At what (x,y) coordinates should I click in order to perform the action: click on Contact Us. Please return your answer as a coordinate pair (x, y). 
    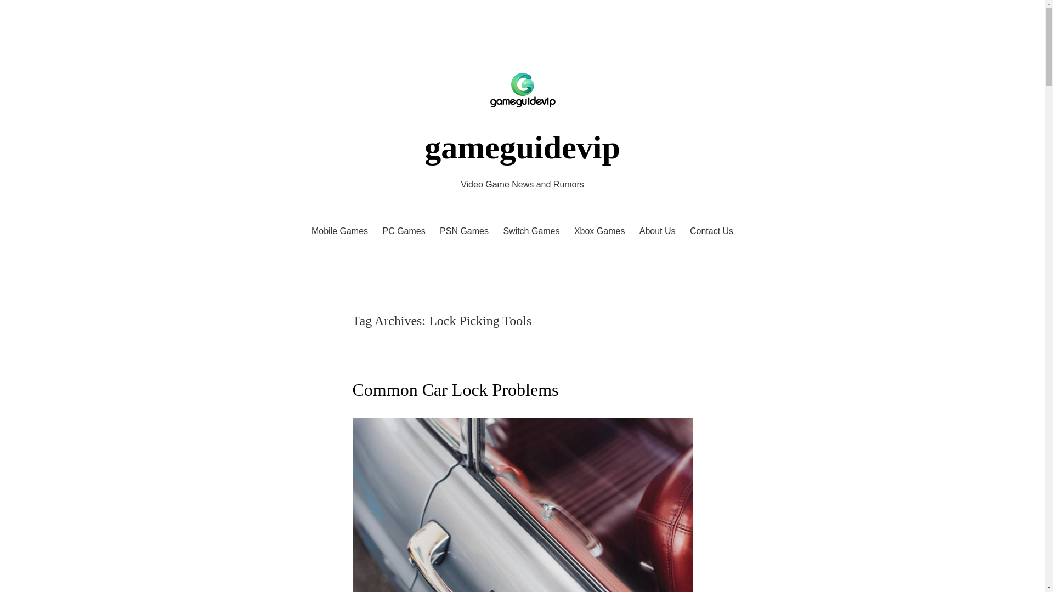
    Looking at the image, I should click on (711, 231).